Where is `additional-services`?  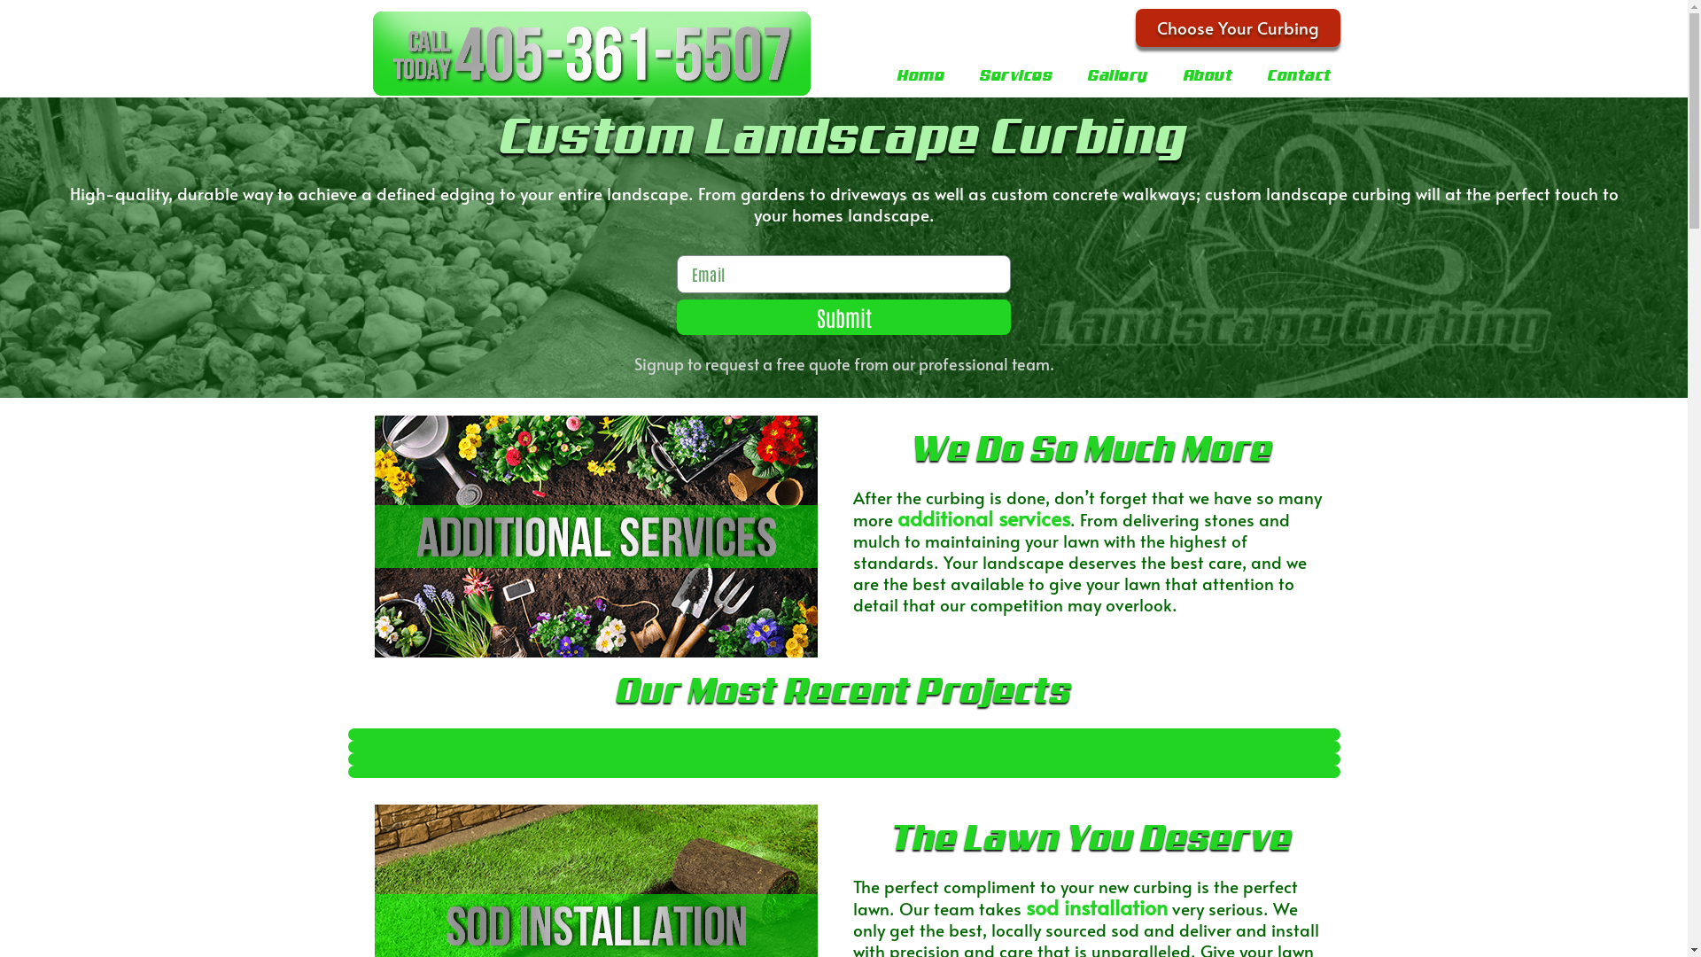
additional-services is located at coordinates (595, 537).